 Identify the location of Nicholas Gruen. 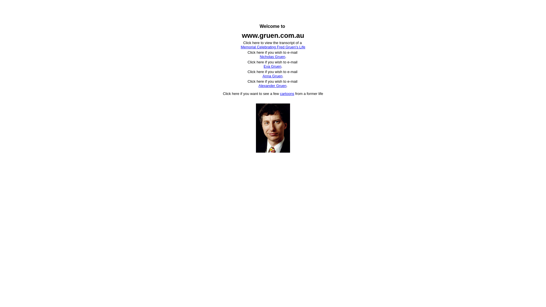
(279, 59).